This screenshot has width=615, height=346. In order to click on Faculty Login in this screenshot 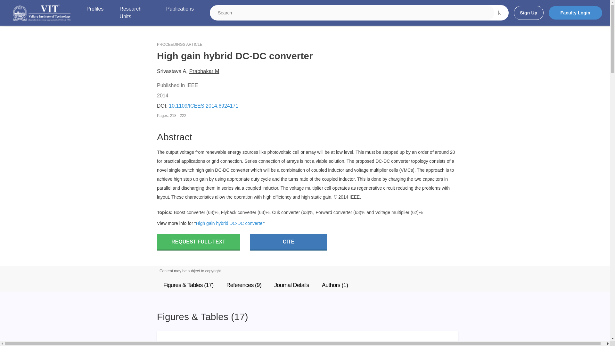, I will do `click(575, 13)`.